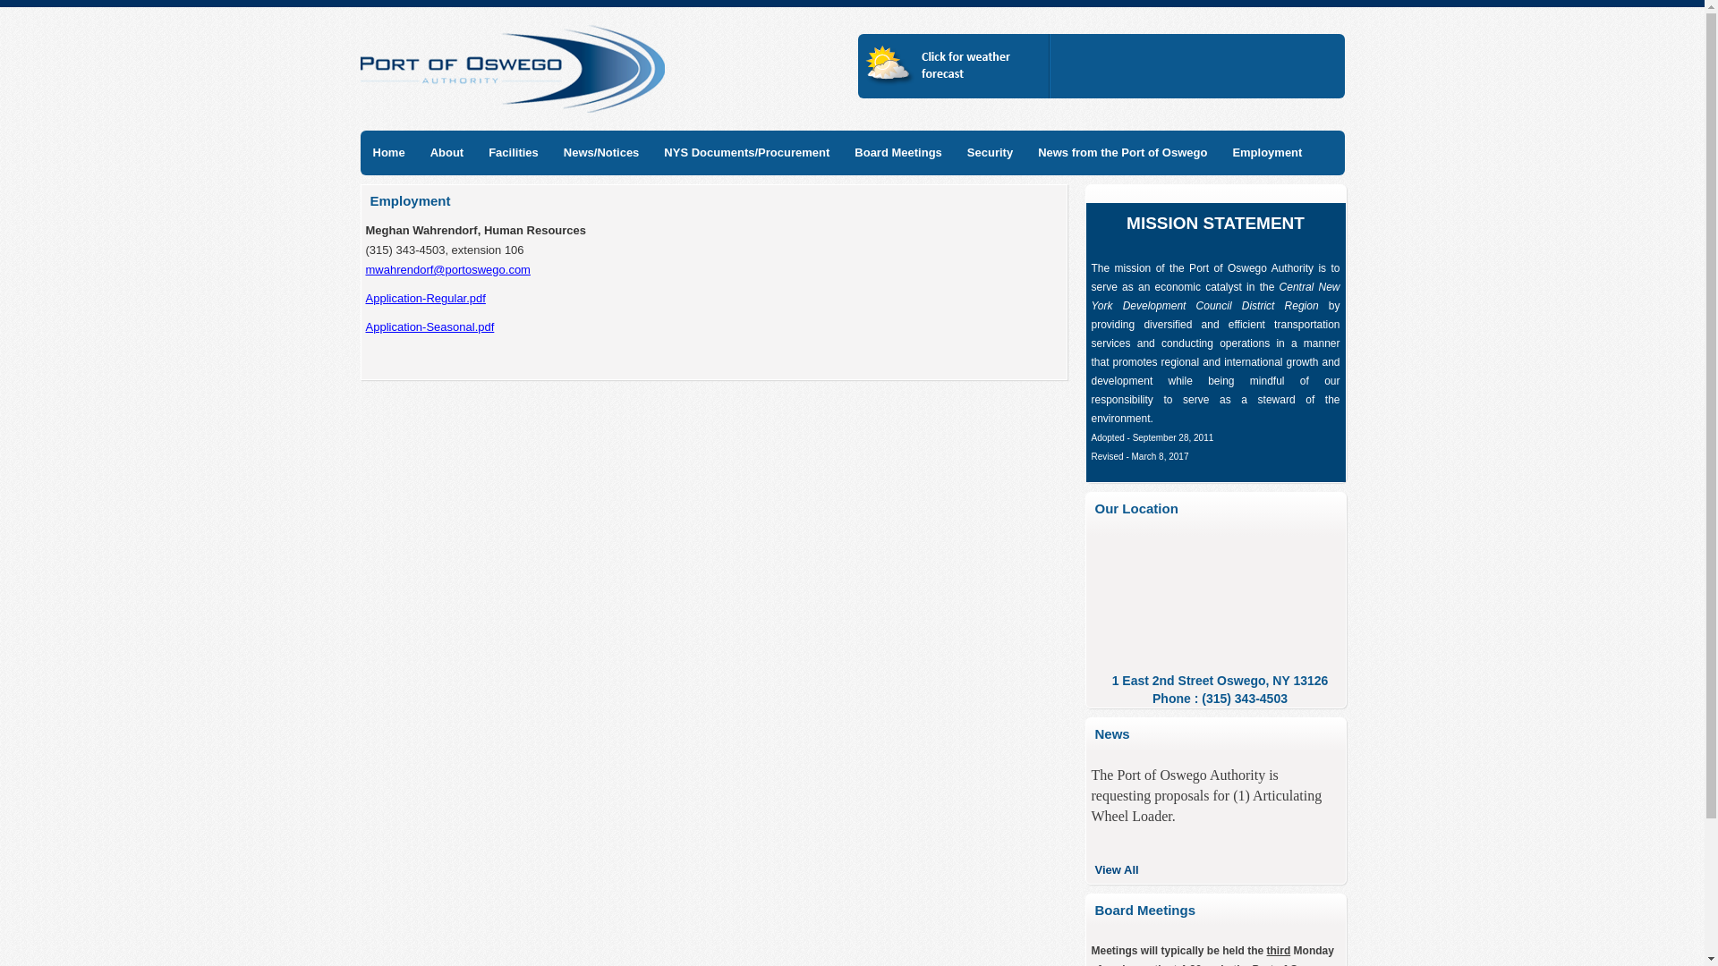 Image resolution: width=1718 pixels, height=966 pixels. What do you see at coordinates (514, 152) in the screenshot?
I see `Facilities` at bounding box center [514, 152].